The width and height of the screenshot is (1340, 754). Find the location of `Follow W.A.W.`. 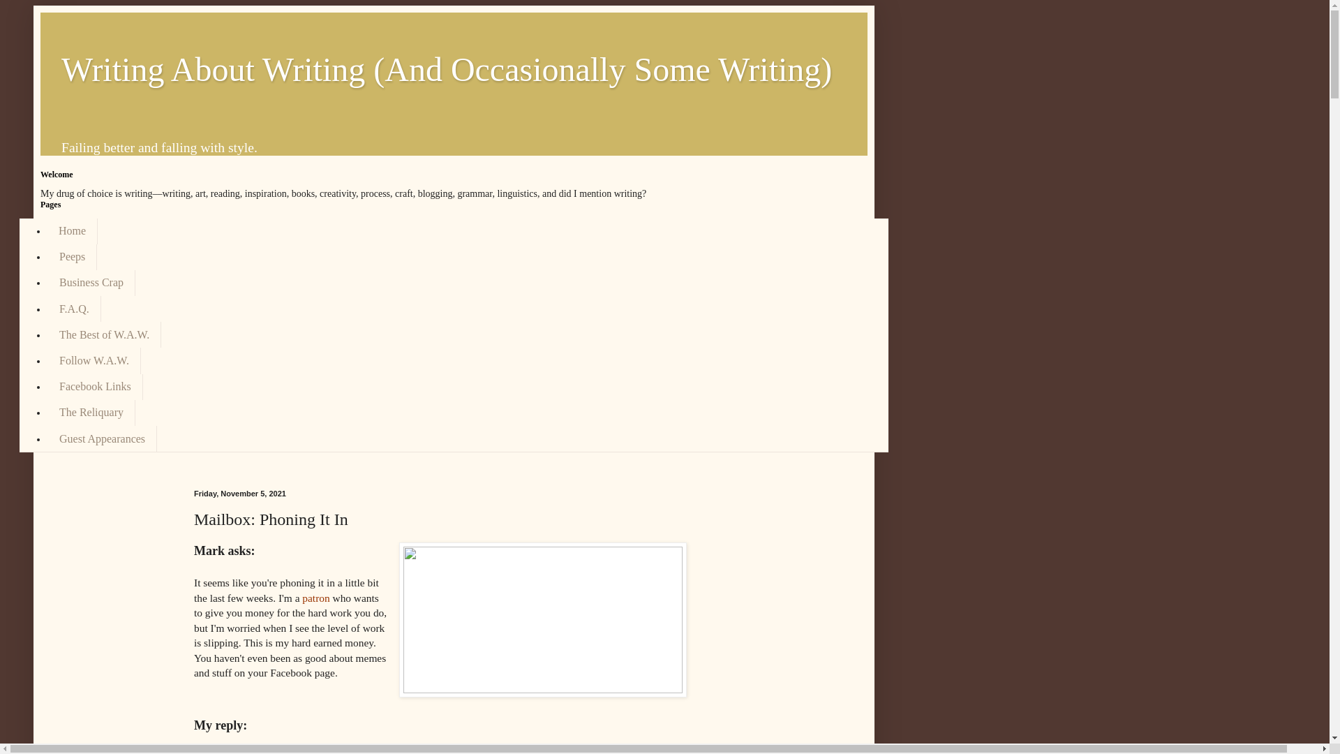

Follow W.A.W. is located at coordinates (94, 360).